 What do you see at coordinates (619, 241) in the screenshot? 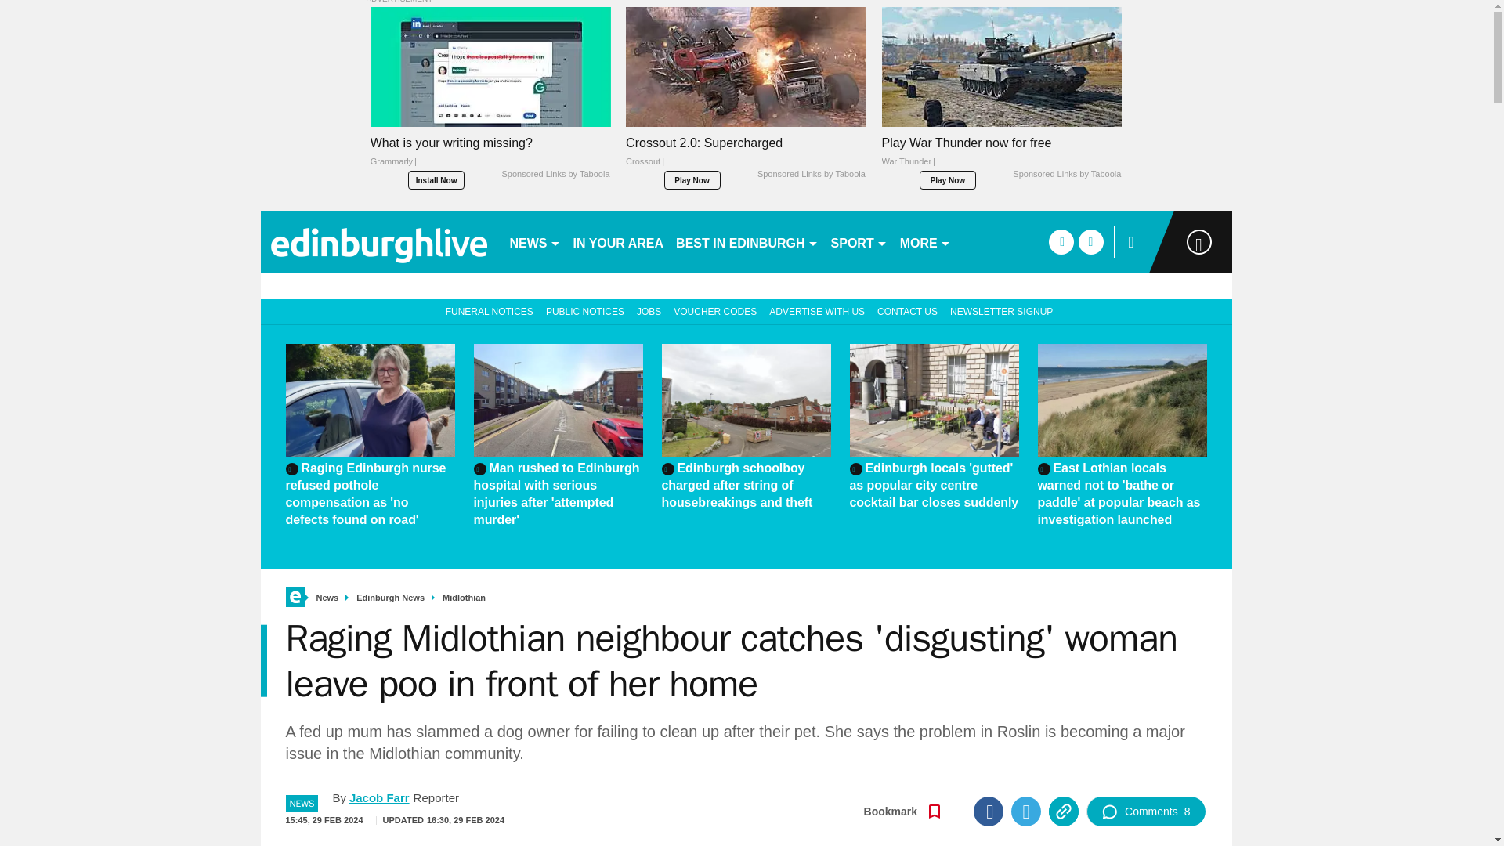
I see `IN YOUR AREA` at bounding box center [619, 241].